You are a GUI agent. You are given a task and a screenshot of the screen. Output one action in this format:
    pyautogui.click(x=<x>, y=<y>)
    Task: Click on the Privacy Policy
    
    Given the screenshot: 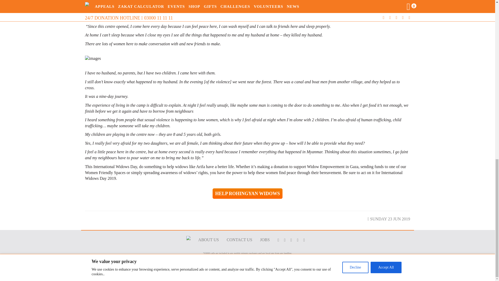 What is the action you would take?
    pyautogui.click(x=231, y=276)
    